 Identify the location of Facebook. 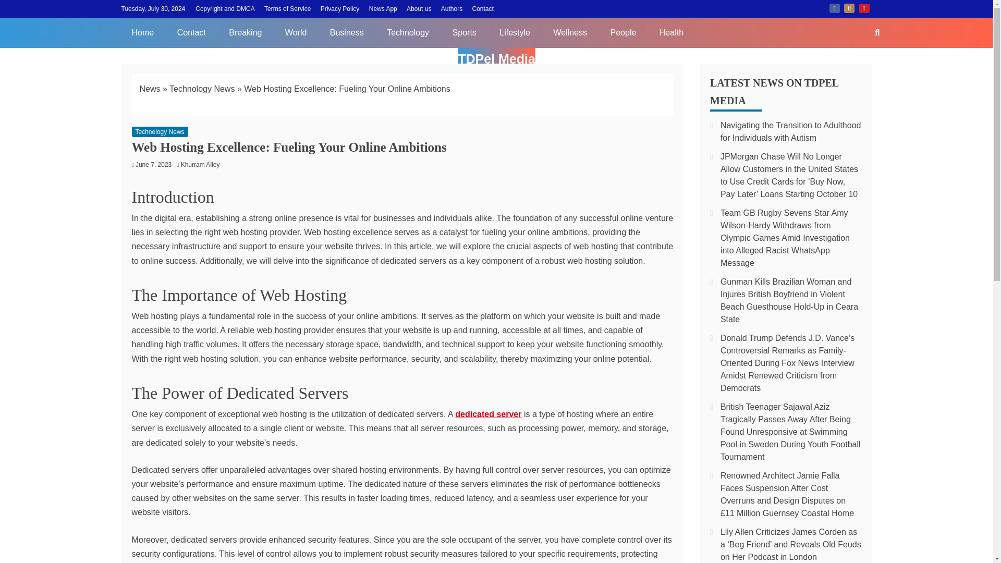
(834, 8).